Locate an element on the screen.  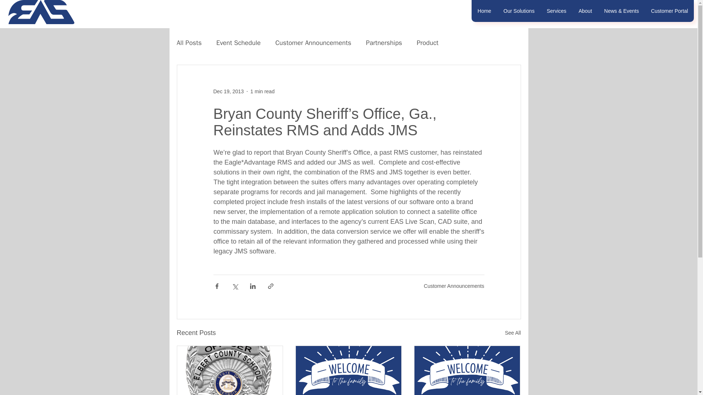
See All is located at coordinates (513, 333).